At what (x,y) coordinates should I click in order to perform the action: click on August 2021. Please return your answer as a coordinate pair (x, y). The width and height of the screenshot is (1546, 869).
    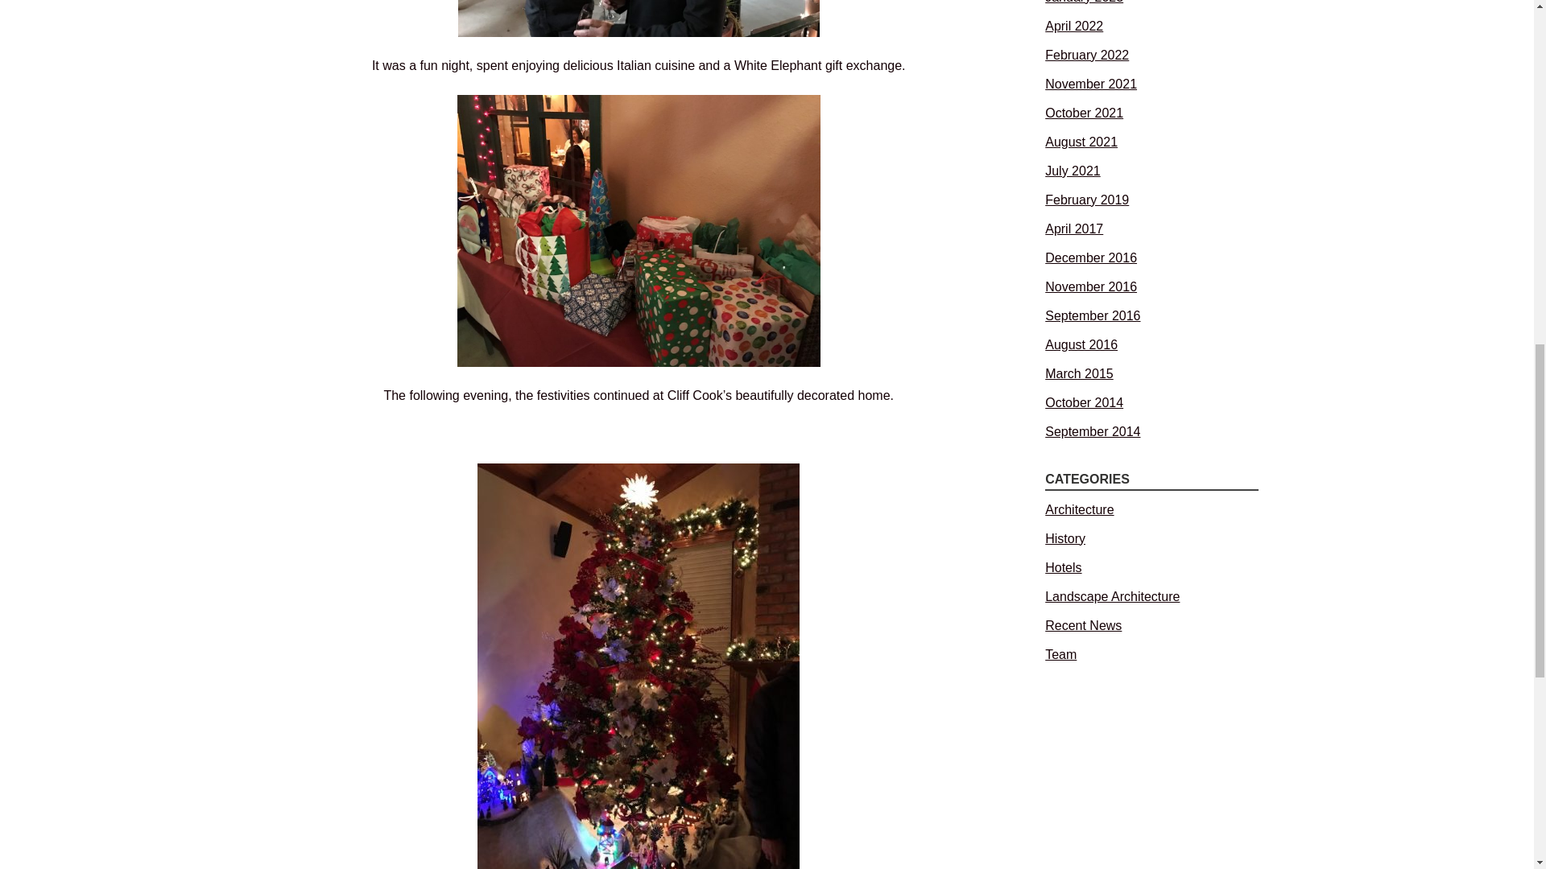
    Looking at the image, I should click on (1081, 142).